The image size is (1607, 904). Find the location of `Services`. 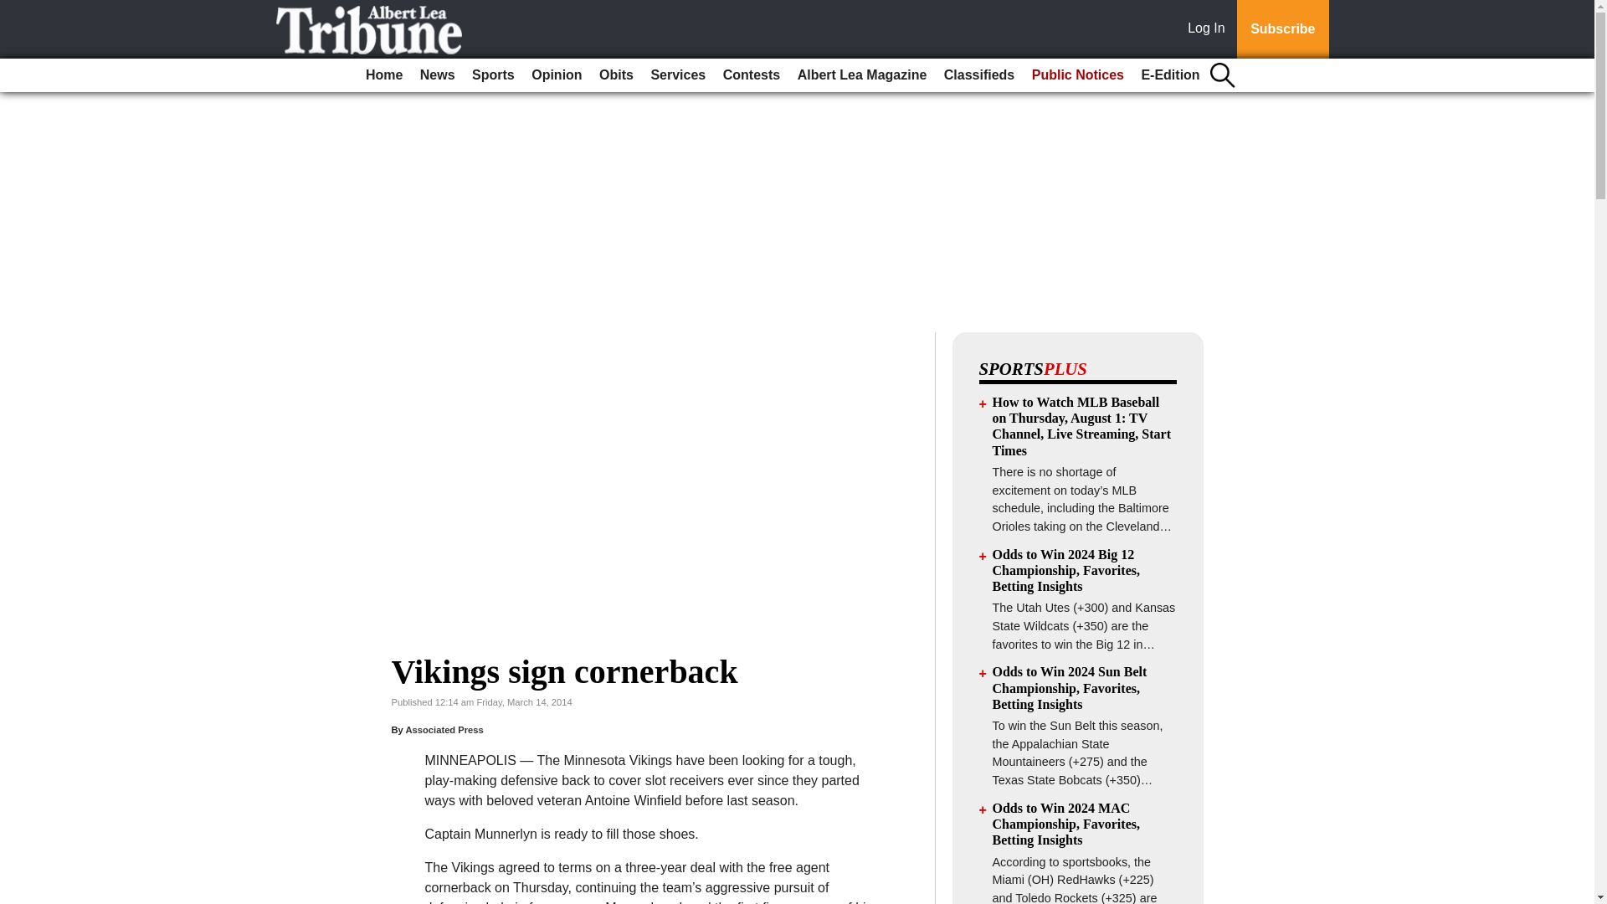

Services is located at coordinates (678, 75).